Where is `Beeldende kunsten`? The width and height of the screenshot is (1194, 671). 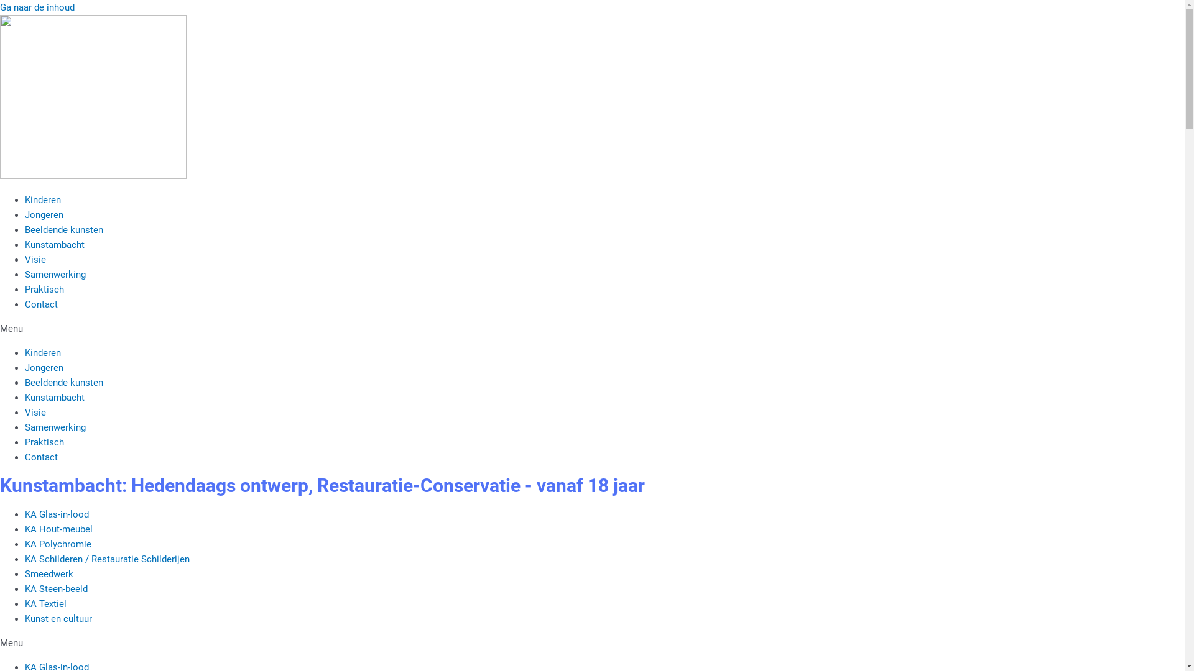 Beeldende kunsten is located at coordinates (64, 383).